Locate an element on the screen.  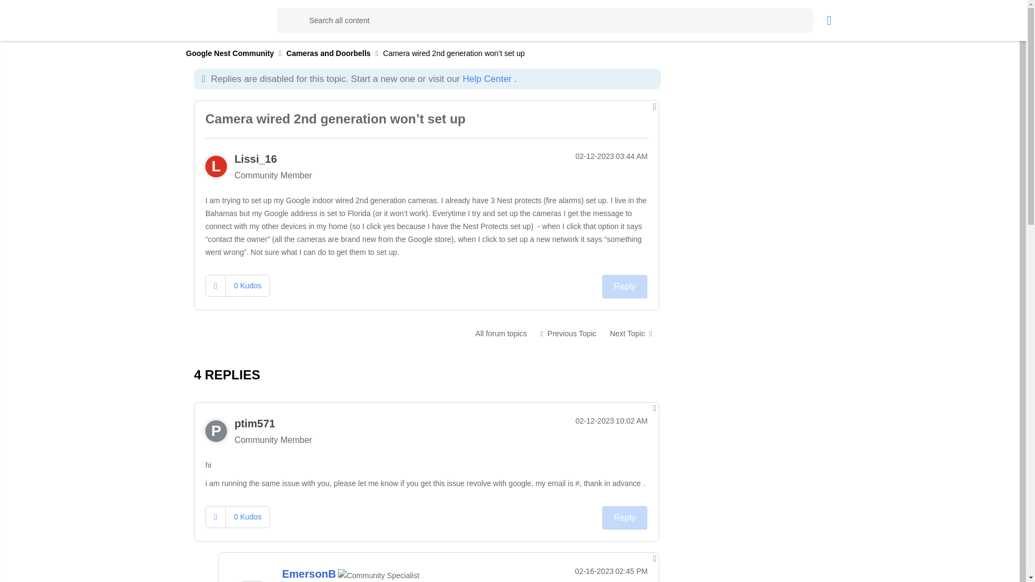
Cameras and Doorbells is located at coordinates (501, 334).